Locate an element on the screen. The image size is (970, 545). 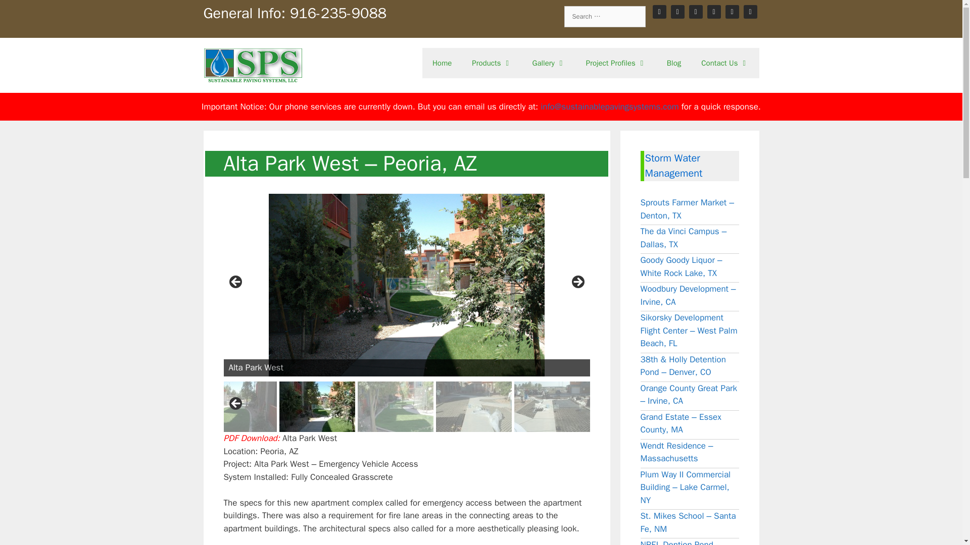
Pinterest is located at coordinates (713, 11).